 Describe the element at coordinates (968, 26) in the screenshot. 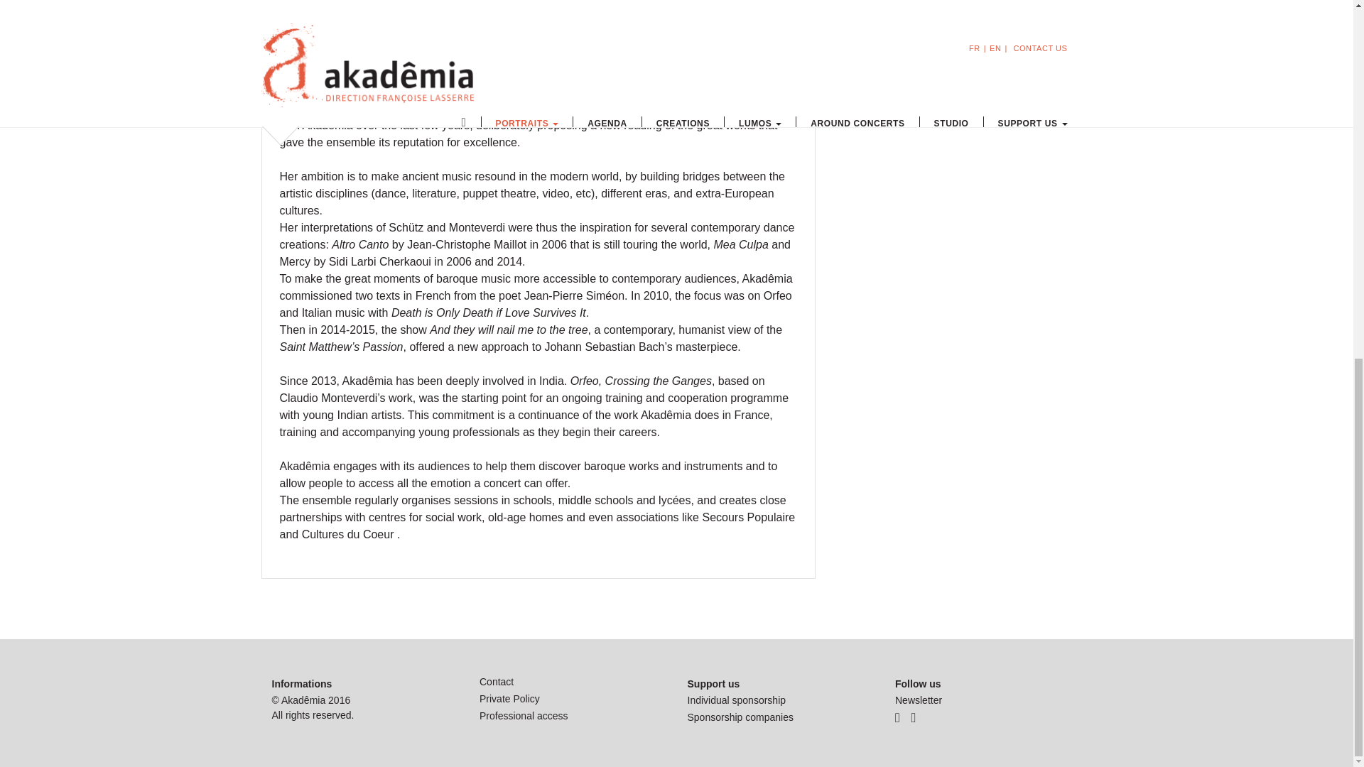

I see `Discography` at that location.